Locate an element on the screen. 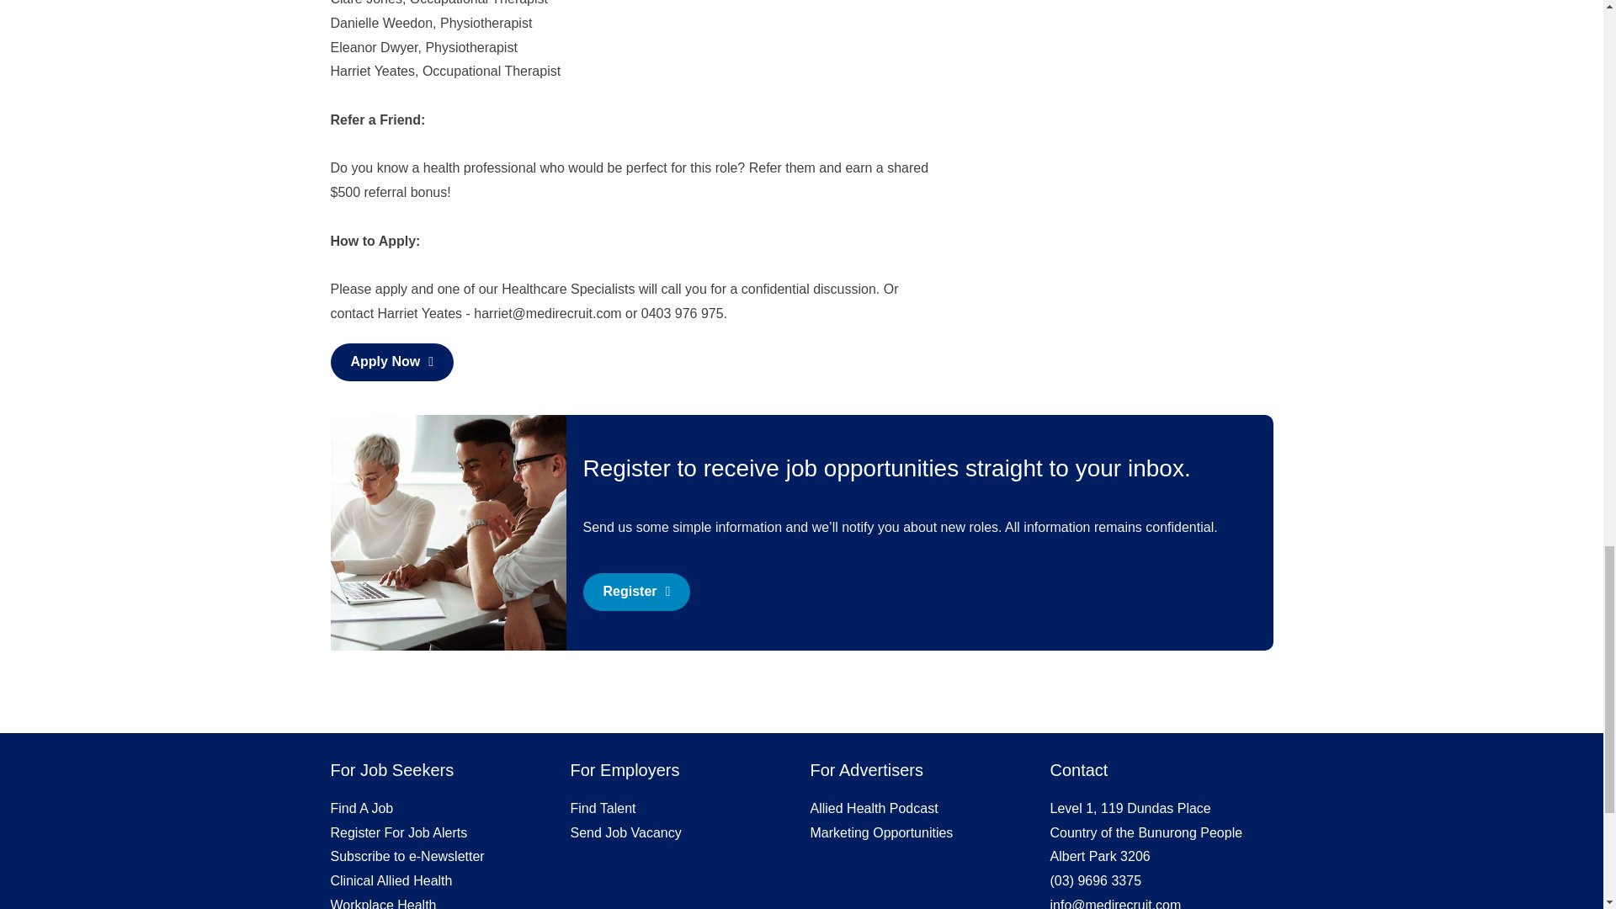 The image size is (1616, 909). Marketing Opportunities is located at coordinates (880, 832).